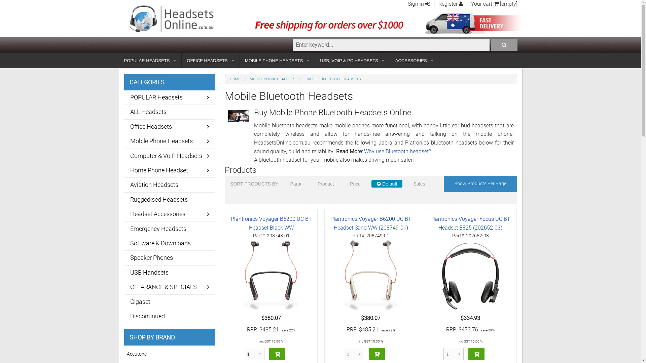 This screenshot has width=646, height=363. Describe the element at coordinates (352, 167) in the screenshot. I see `Gaming headsets` at that location.